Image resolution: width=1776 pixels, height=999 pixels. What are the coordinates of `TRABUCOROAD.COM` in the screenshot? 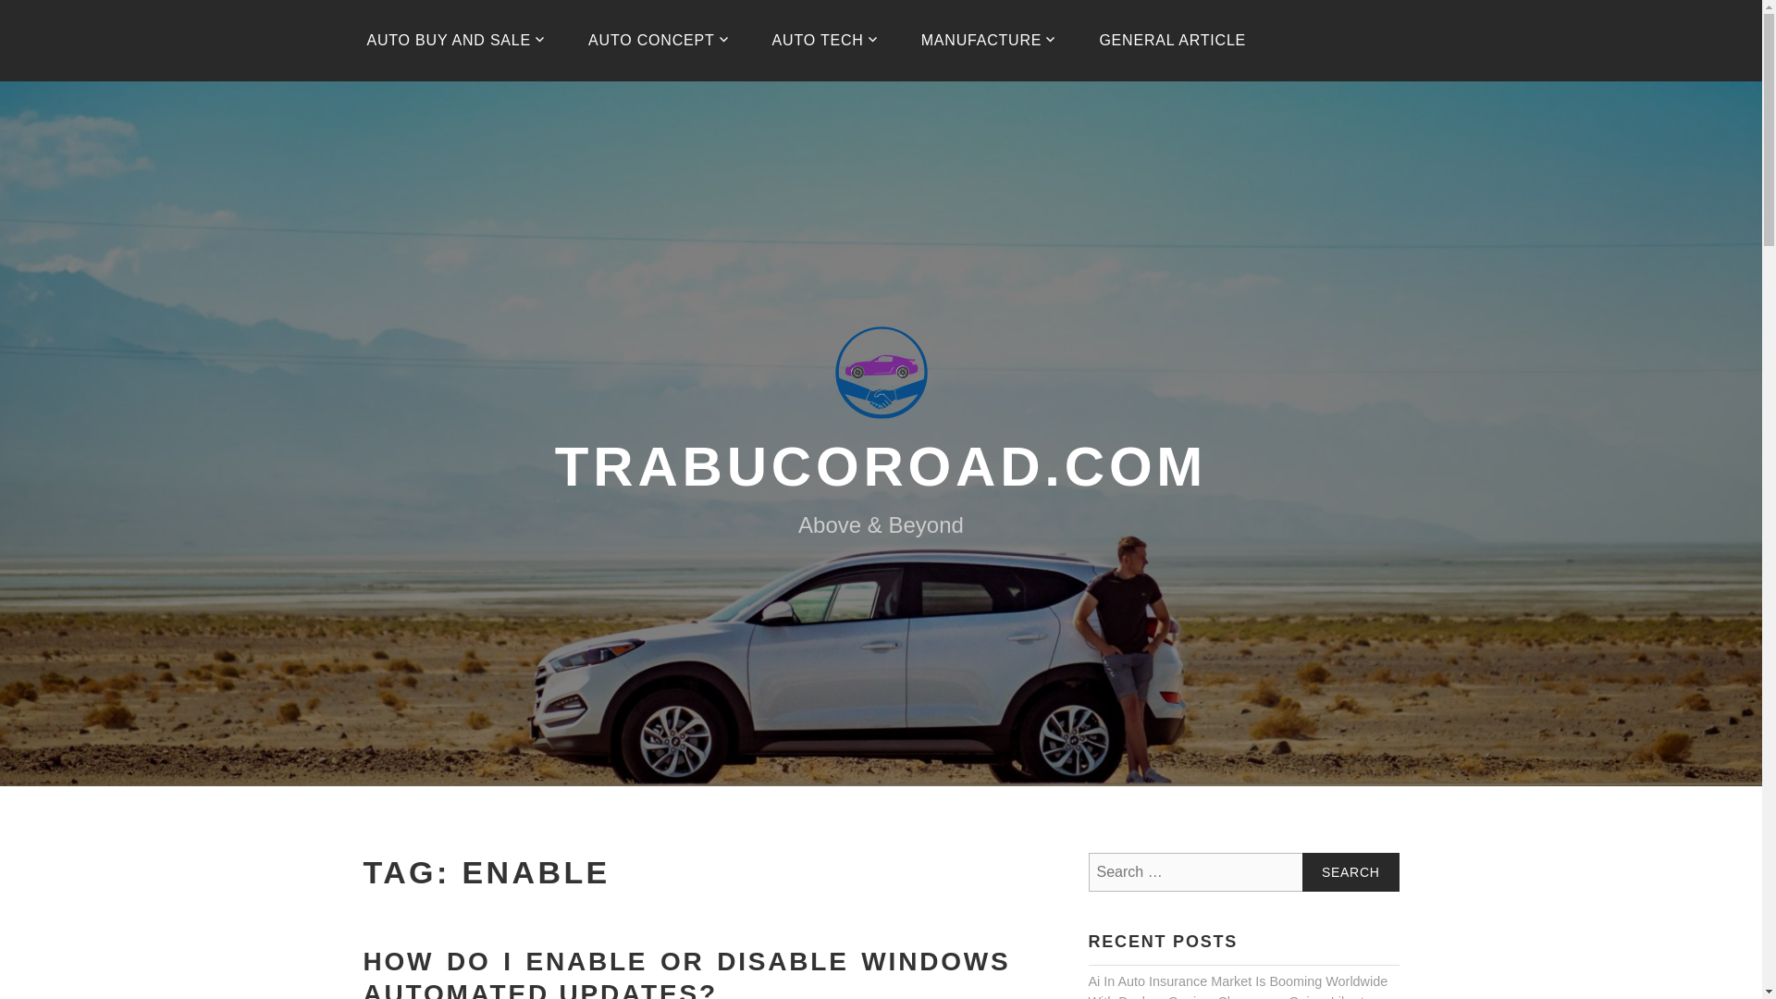 It's located at (881, 464).